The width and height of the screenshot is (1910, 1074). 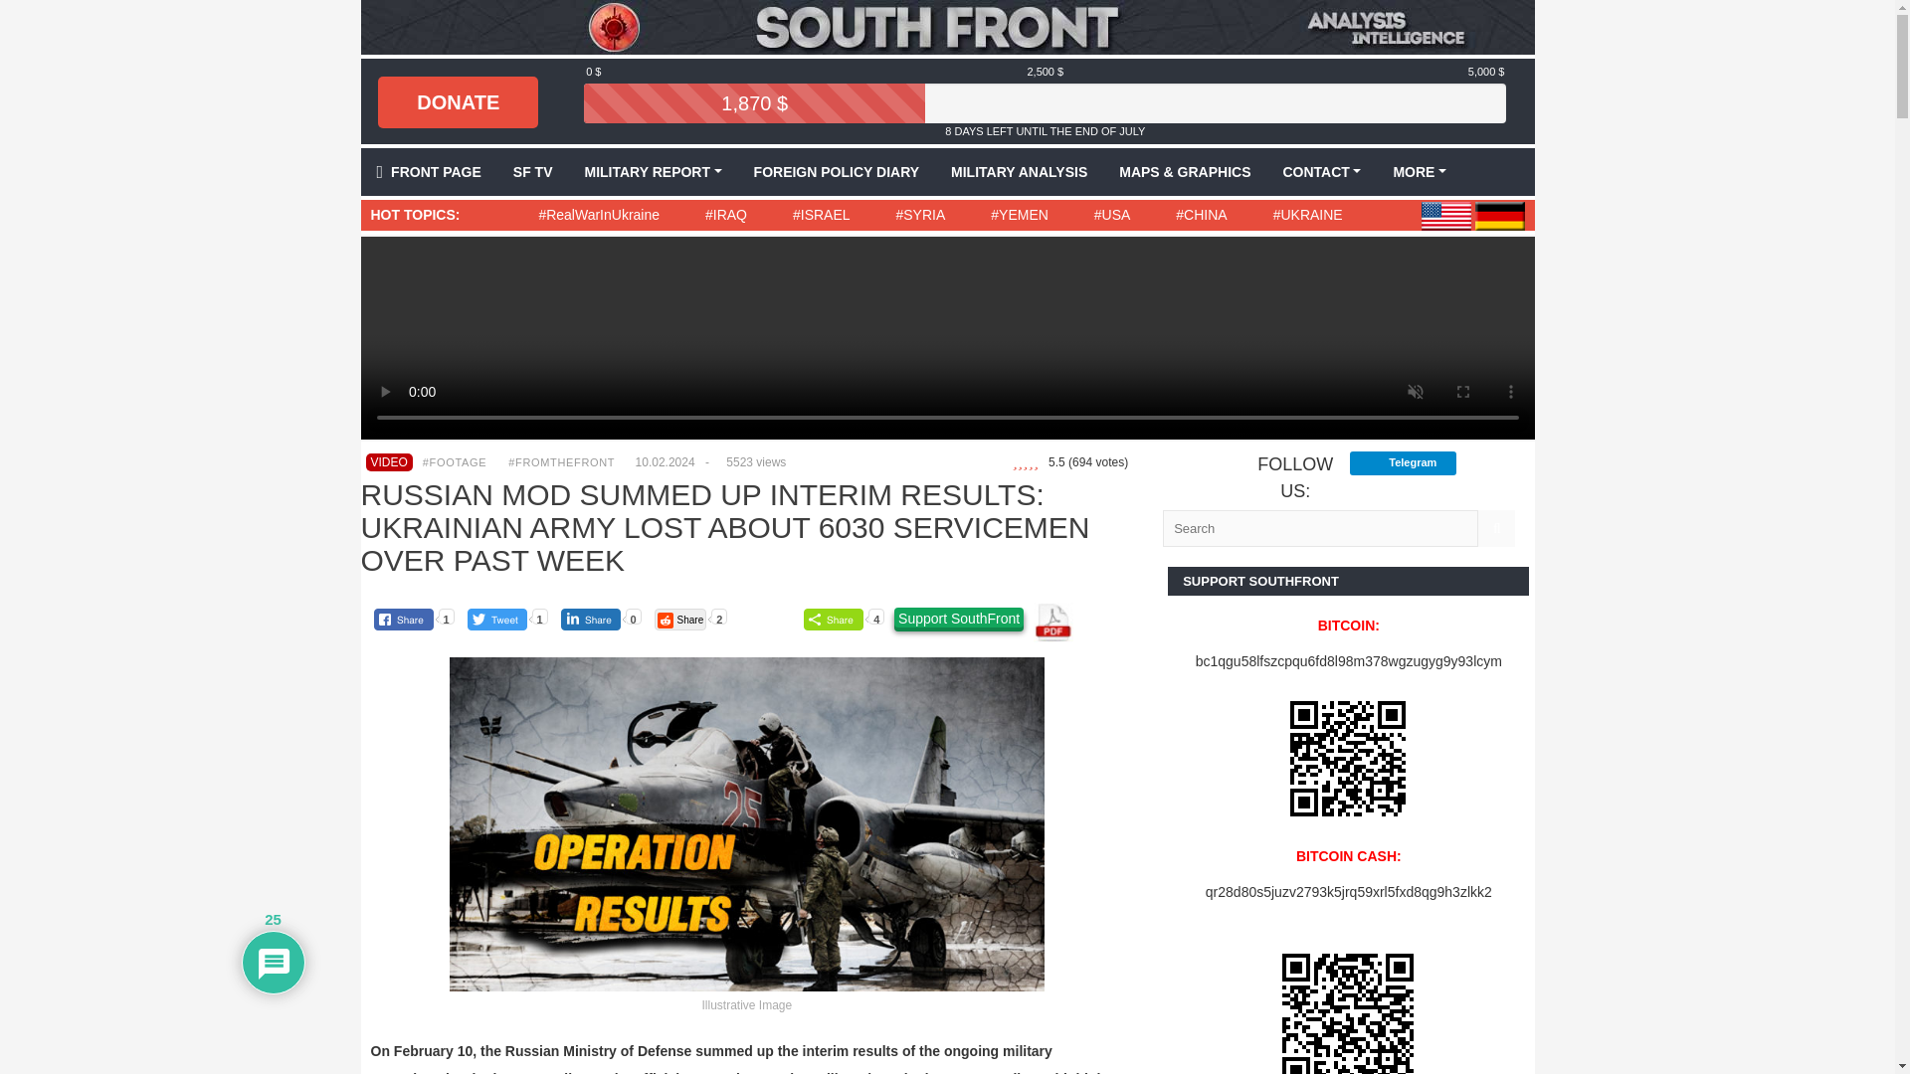 What do you see at coordinates (1321, 171) in the screenshot?
I see `Contact` at bounding box center [1321, 171].